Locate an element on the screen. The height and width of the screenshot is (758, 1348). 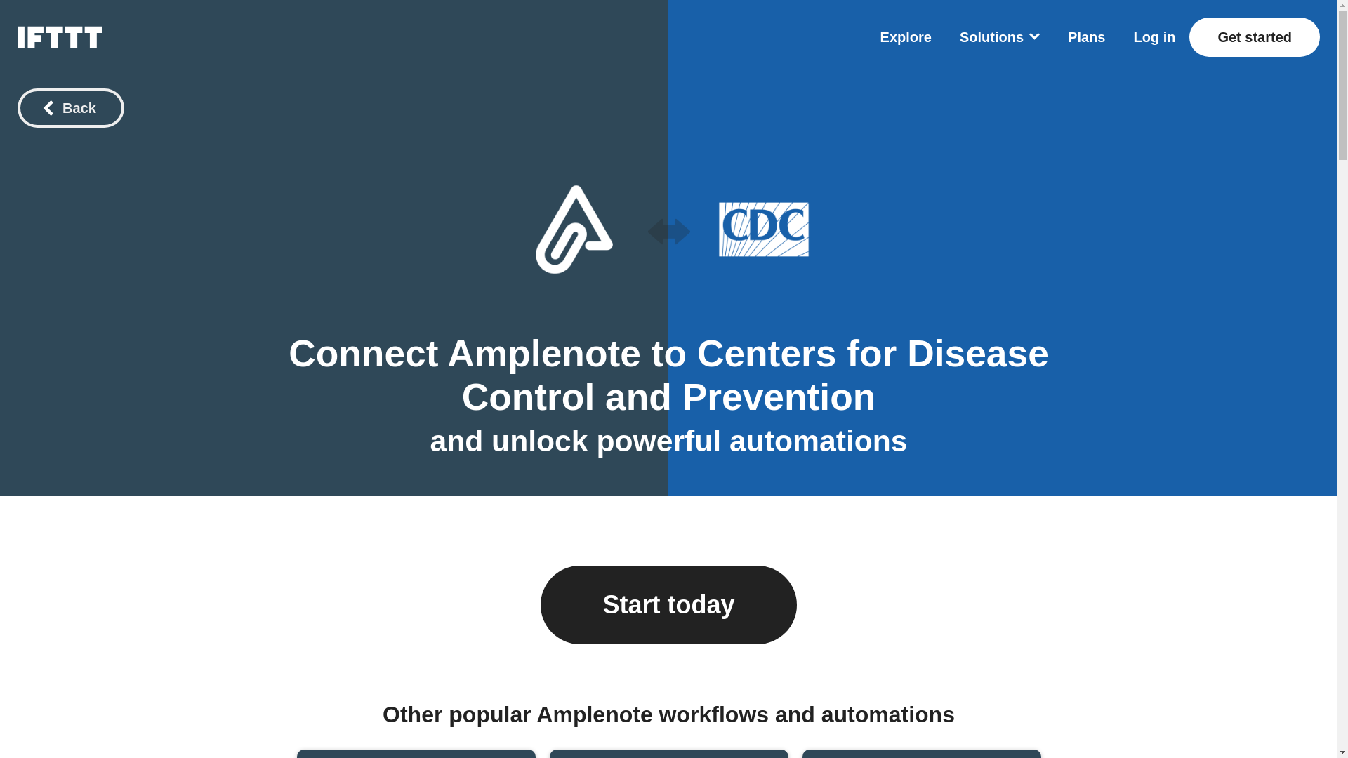
Explore is located at coordinates (70, 108).